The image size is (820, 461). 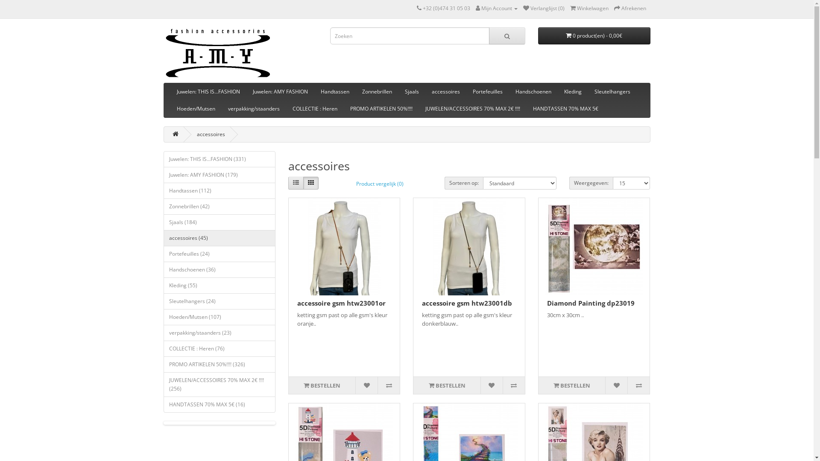 I want to click on Sleutelhangers (24), so click(x=220, y=301).